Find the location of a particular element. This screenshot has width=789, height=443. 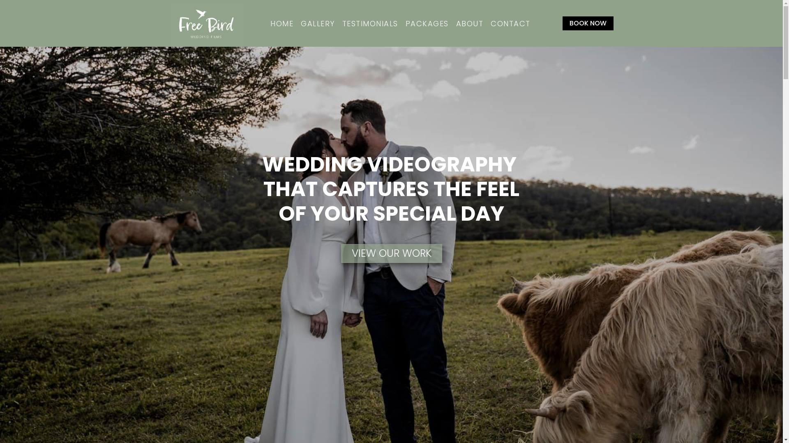

CONTACT is located at coordinates (513, 24).